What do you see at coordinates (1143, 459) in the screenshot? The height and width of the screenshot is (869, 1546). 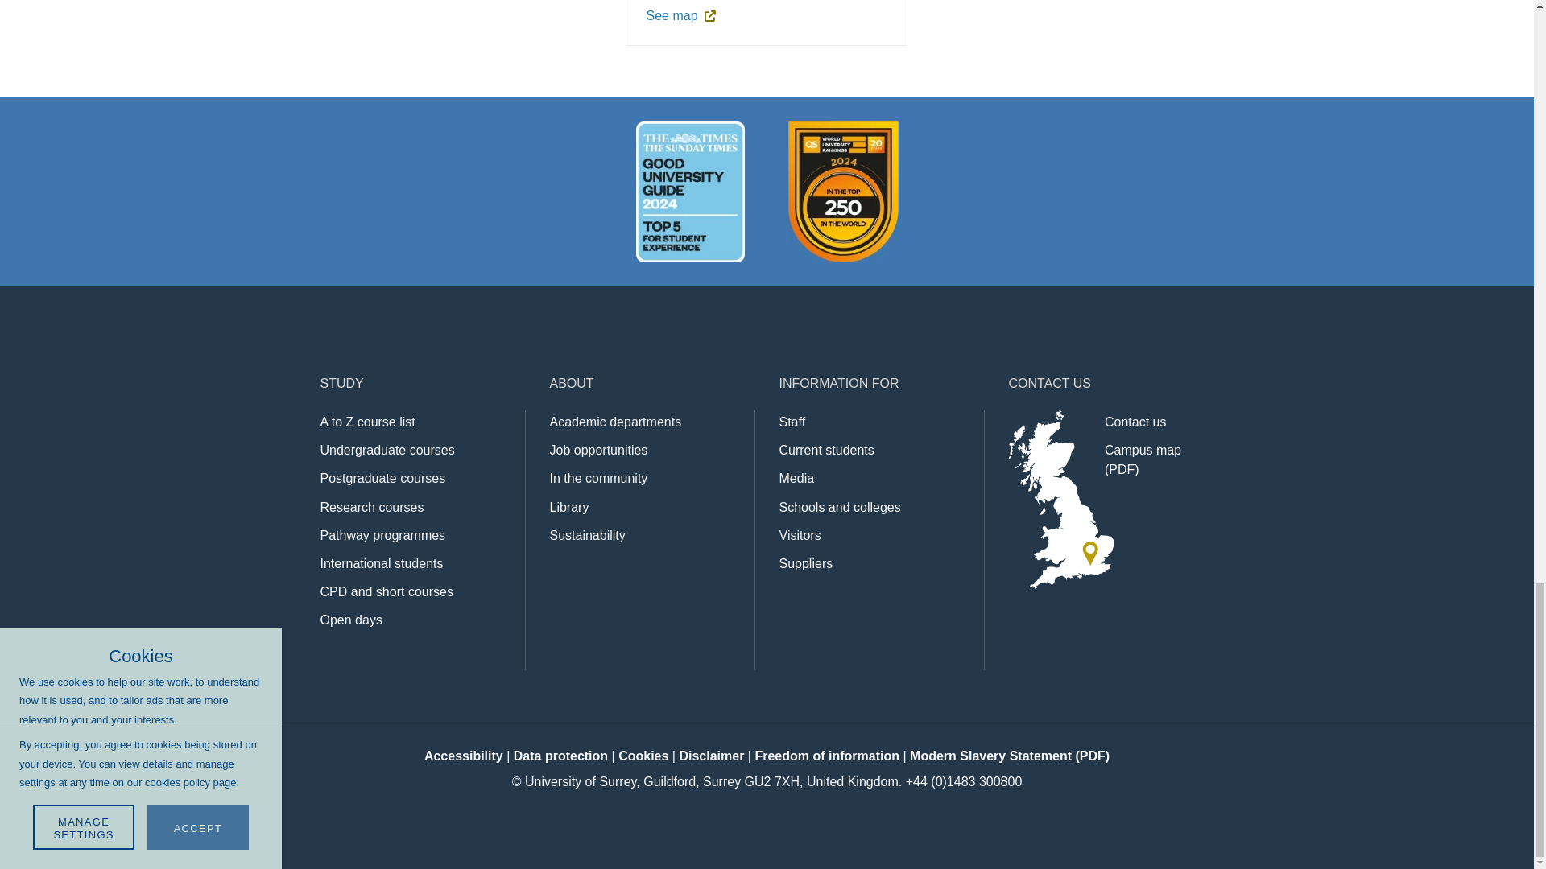 I see `University of Surrey campus map` at bounding box center [1143, 459].